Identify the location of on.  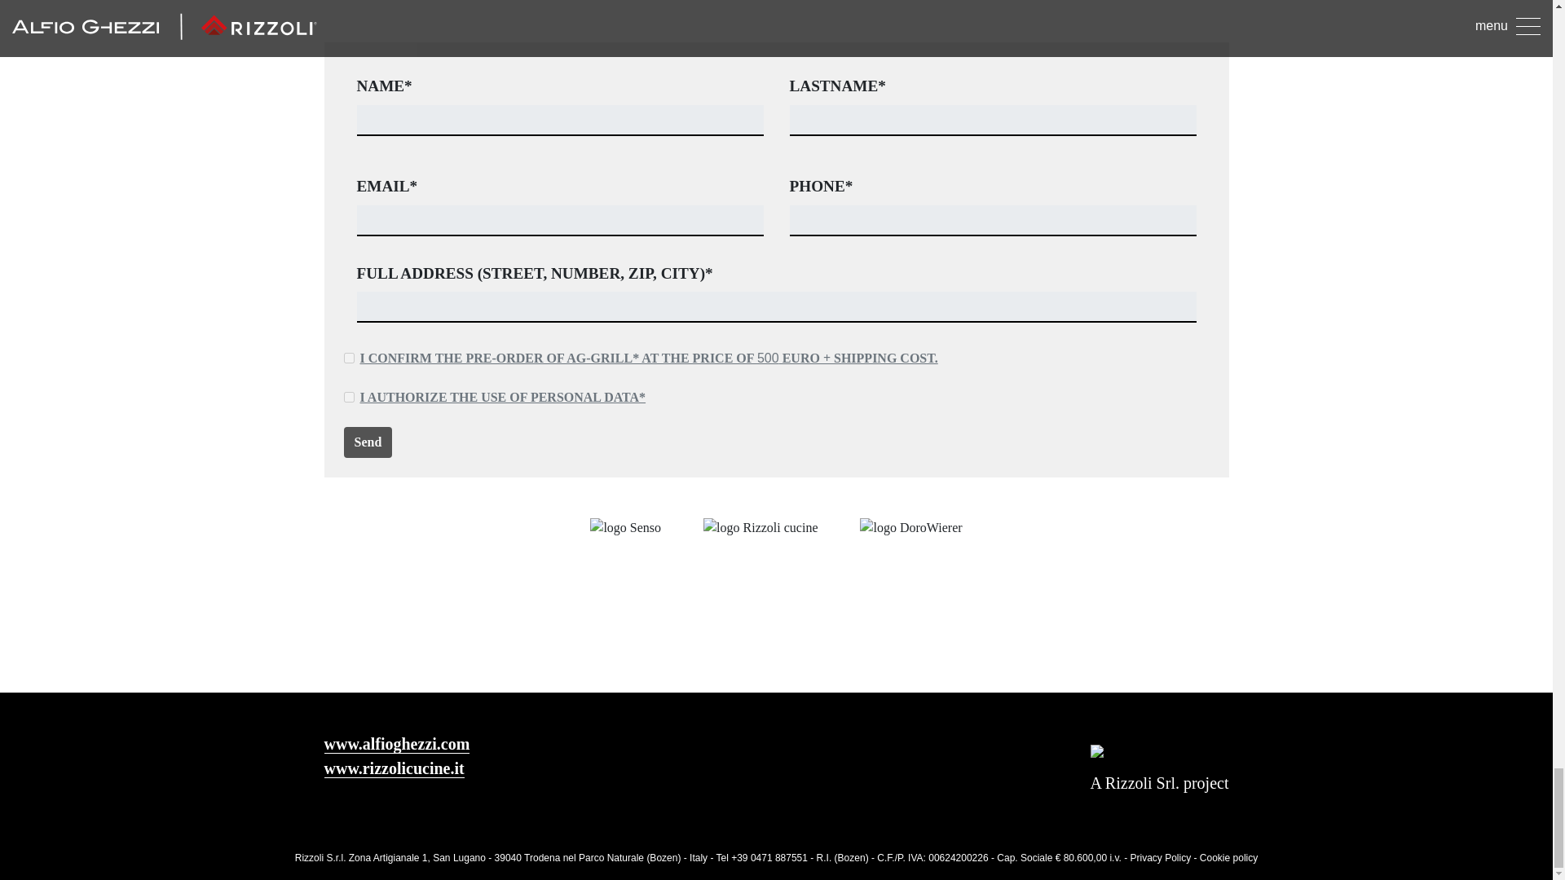
(349, 359).